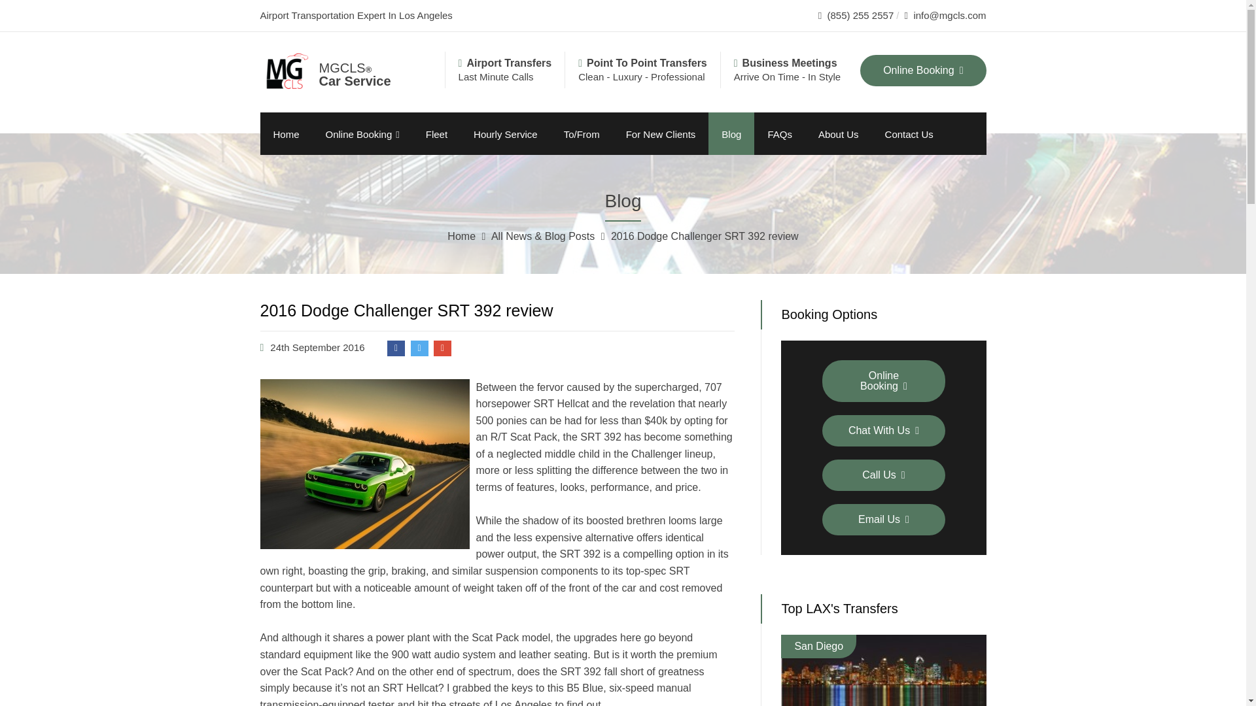  I want to click on Hourly Service, so click(506, 133).